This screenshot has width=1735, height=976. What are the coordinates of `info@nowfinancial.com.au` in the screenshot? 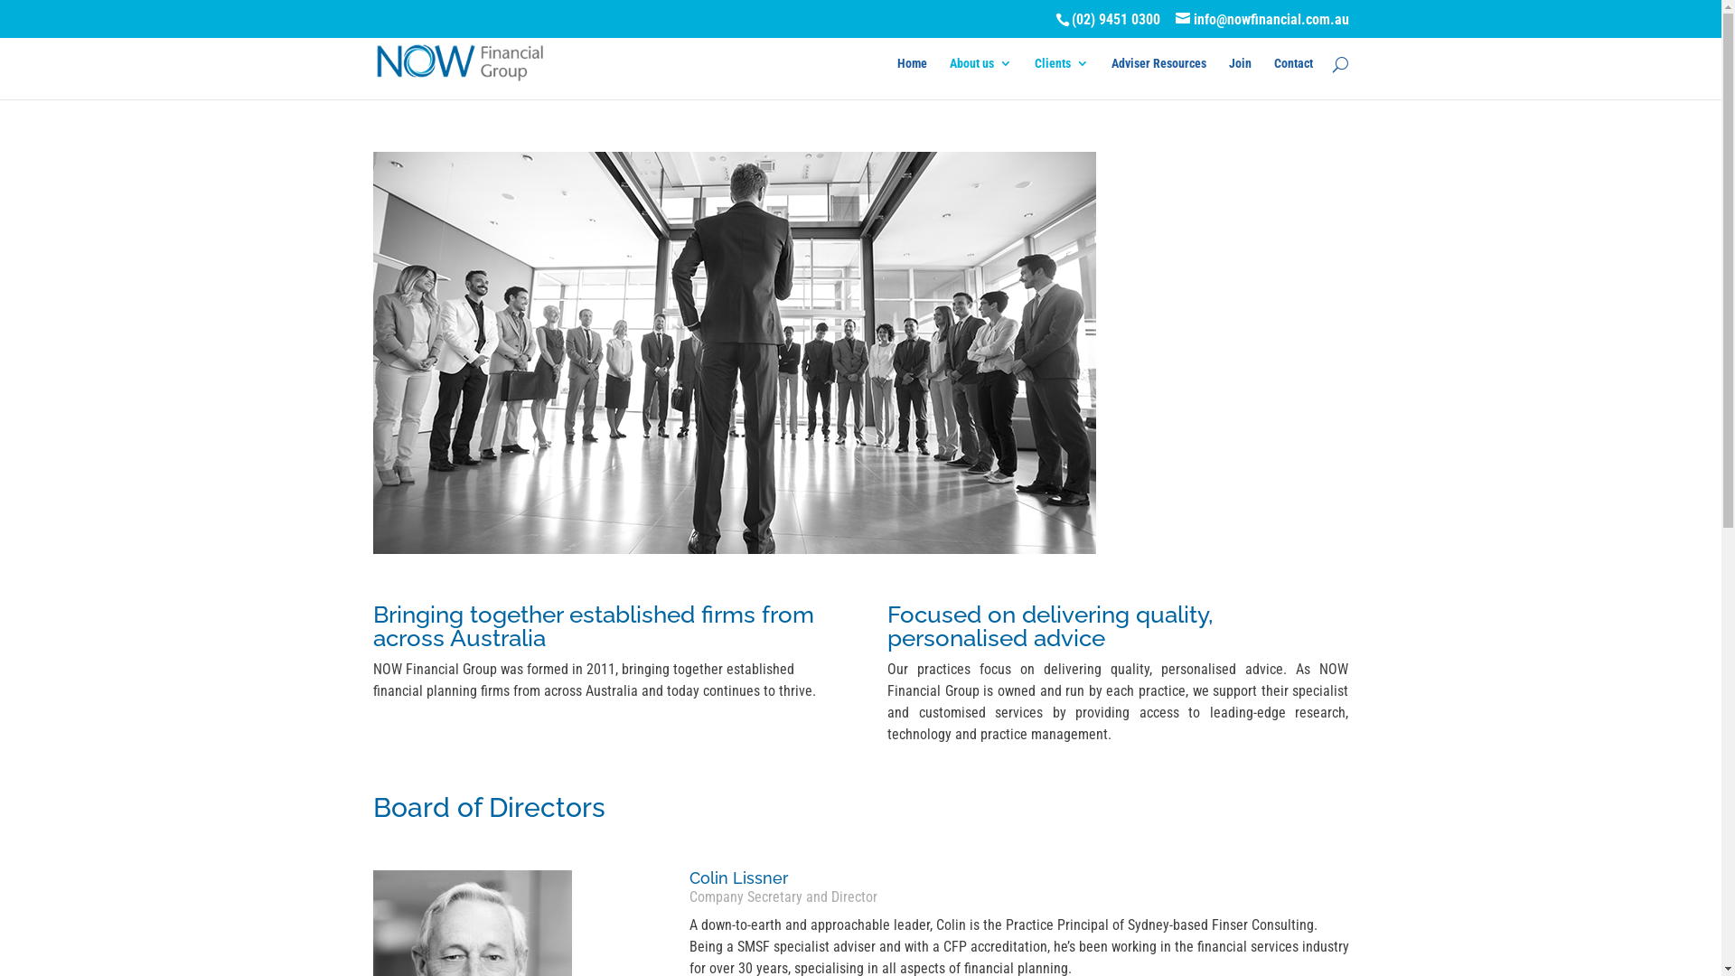 It's located at (1261, 20).